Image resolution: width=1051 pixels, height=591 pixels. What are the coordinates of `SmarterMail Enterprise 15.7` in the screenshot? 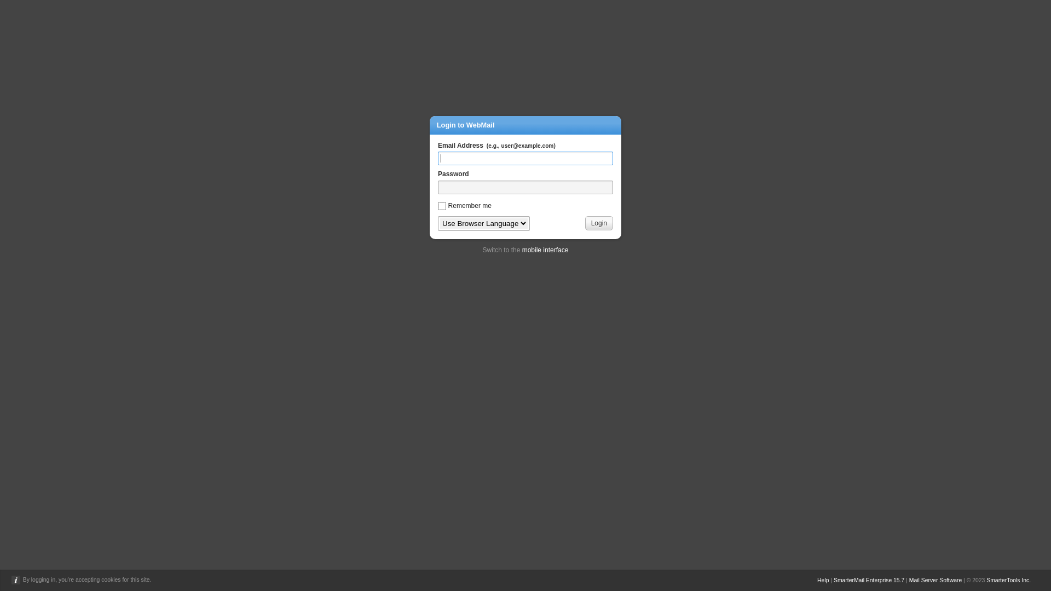 It's located at (869, 580).